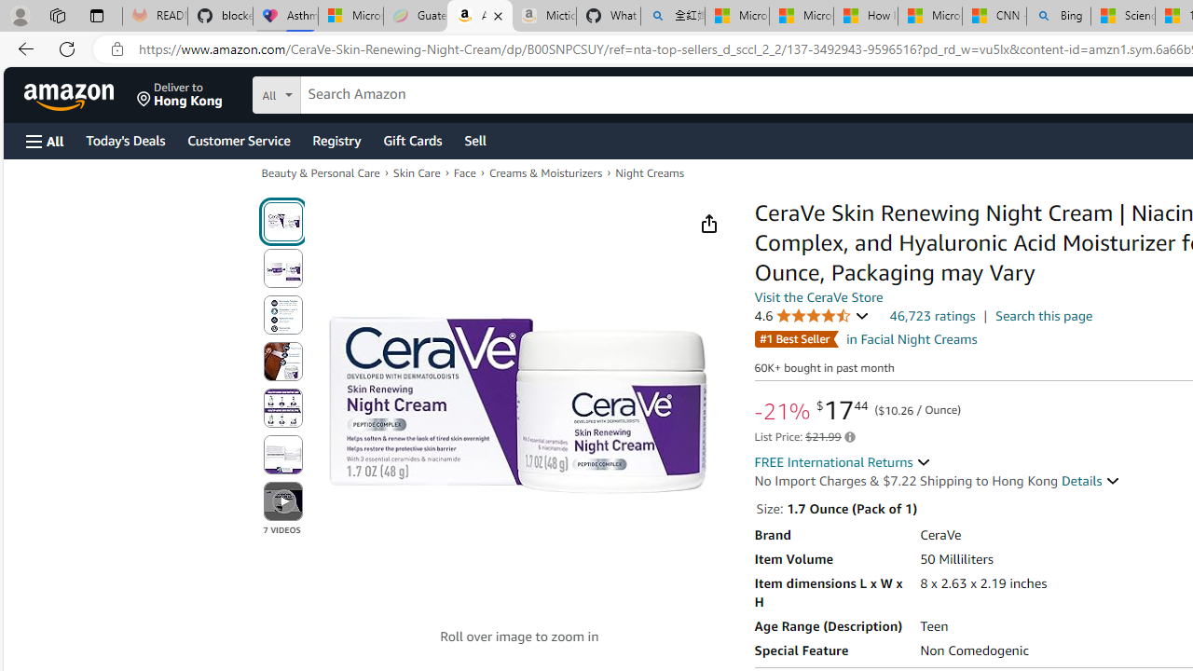 The height and width of the screenshot is (671, 1193). What do you see at coordinates (1123, 17) in the screenshot?
I see `Science - MSN` at bounding box center [1123, 17].